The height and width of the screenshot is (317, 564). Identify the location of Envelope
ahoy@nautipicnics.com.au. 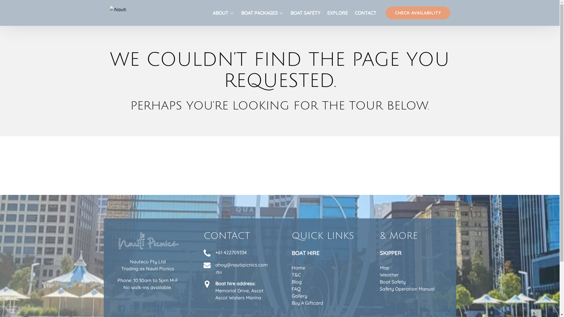
(236, 268).